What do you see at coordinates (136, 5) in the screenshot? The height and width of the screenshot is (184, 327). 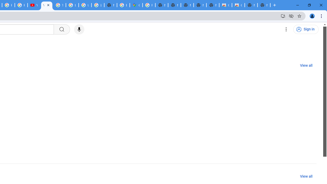 I see `Google Maps` at bounding box center [136, 5].